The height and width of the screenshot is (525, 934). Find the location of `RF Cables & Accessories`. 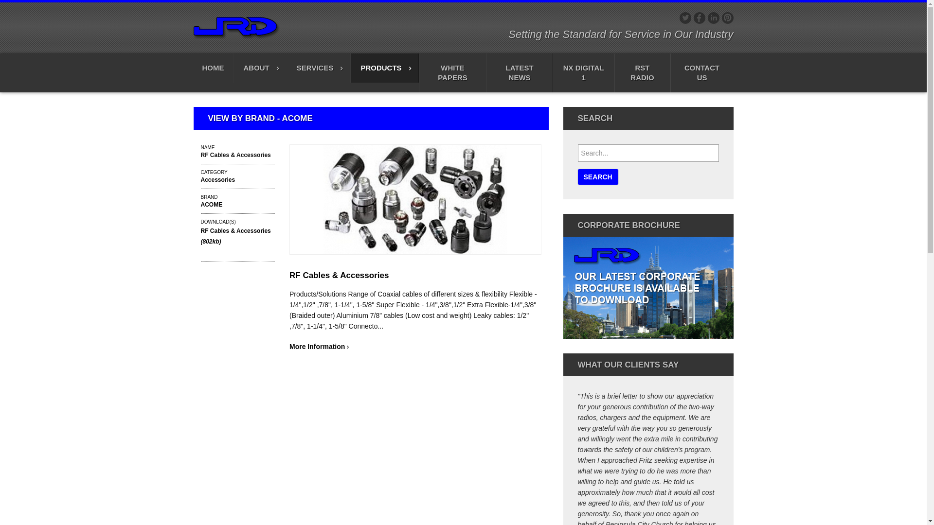

RF Cables & Accessories is located at coordinates (339, 275).